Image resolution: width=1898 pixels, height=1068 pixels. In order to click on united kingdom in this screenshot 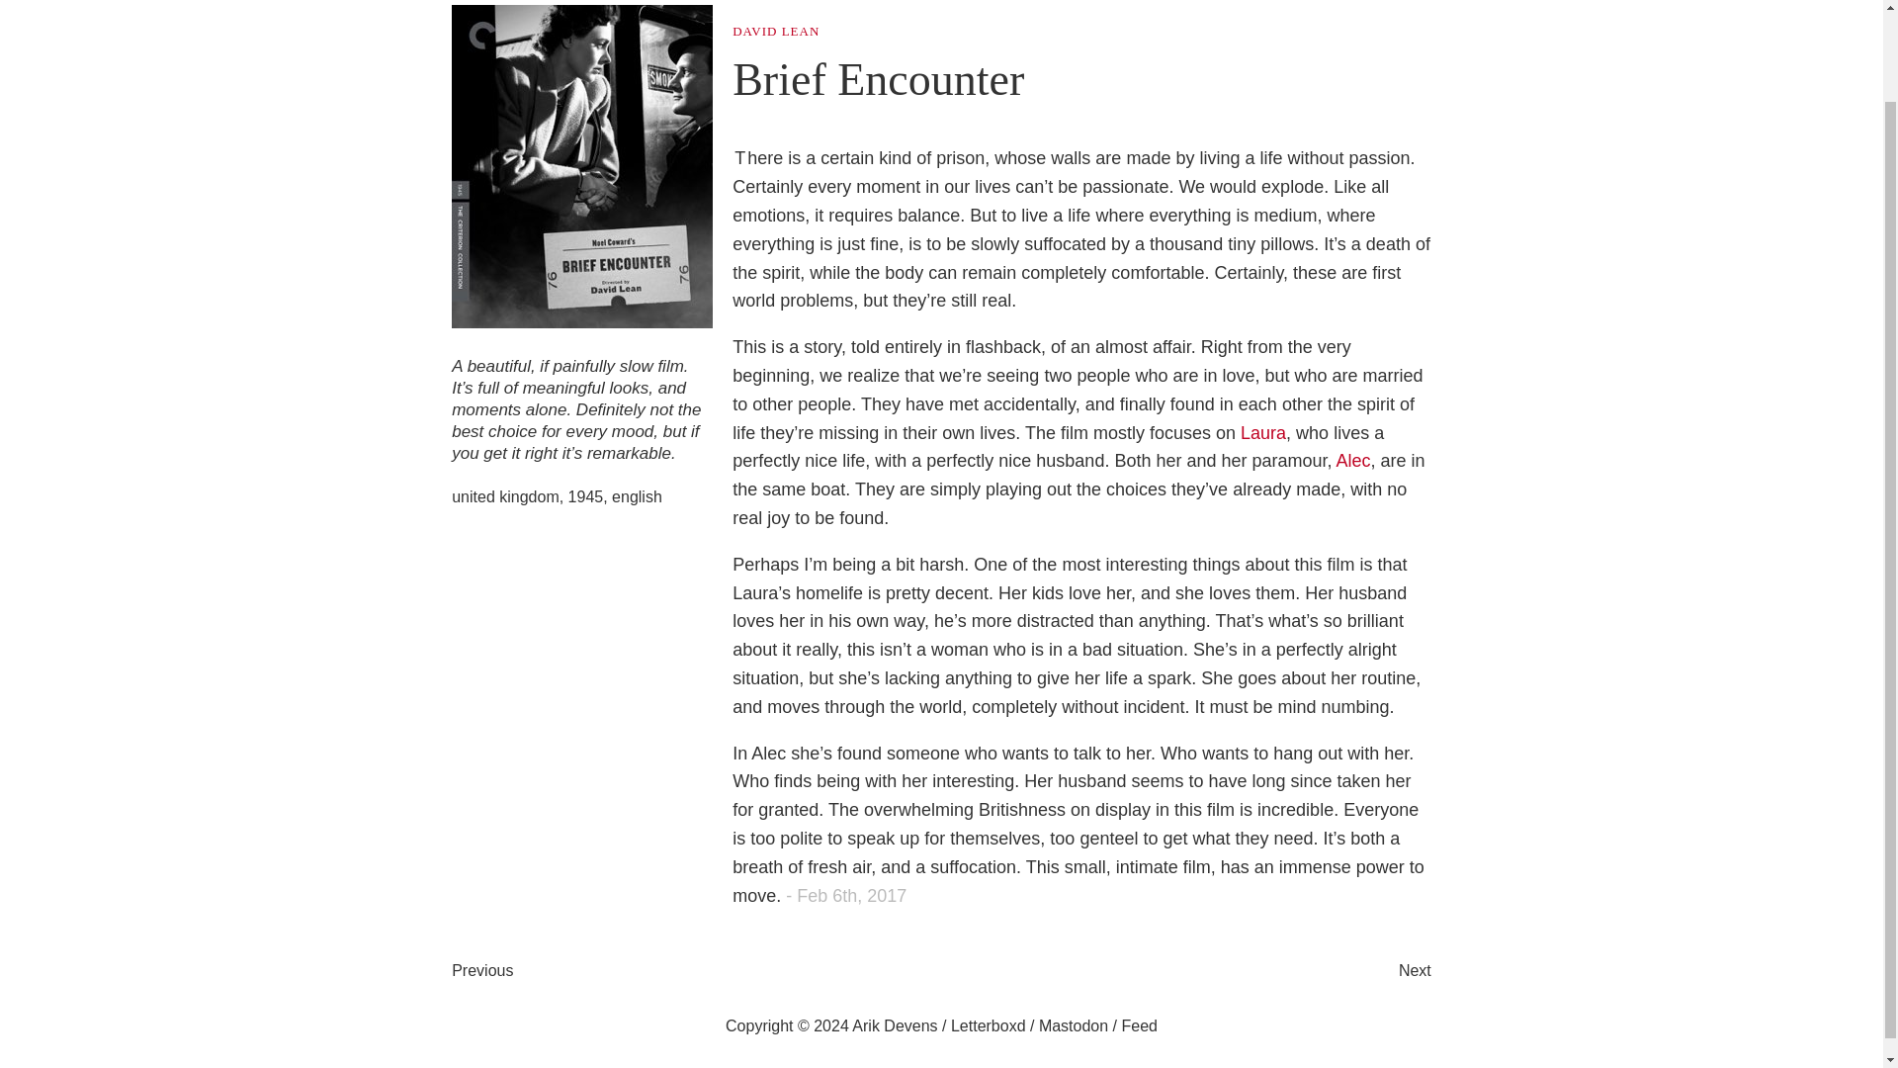, I will do `click(505, 496)`.